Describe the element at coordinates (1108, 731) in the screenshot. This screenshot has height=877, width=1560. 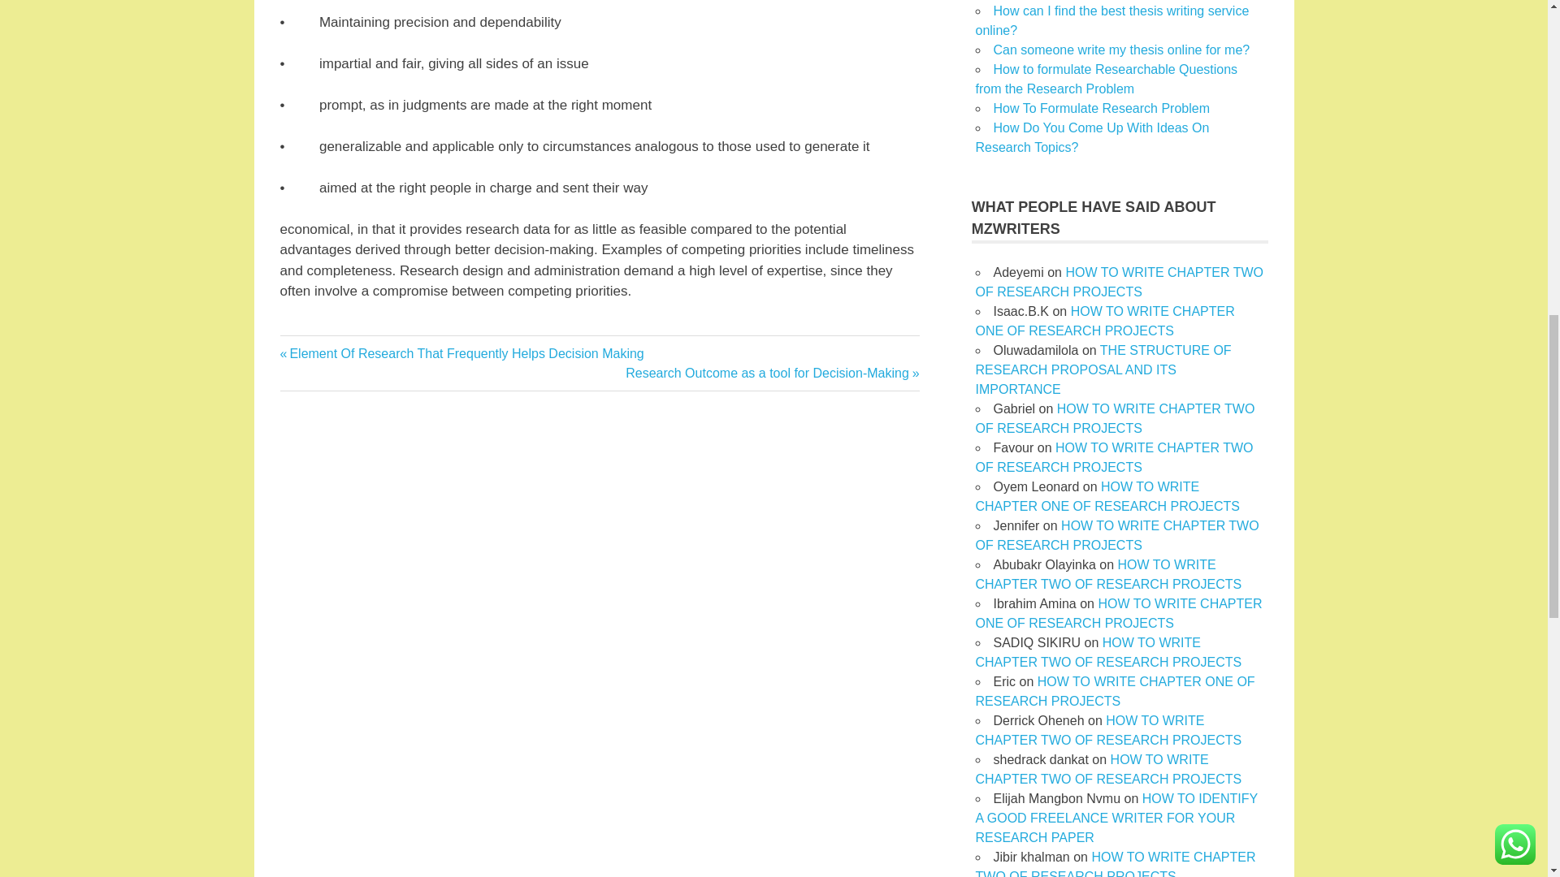
I see `HOW TO WRITE CHAPTER TWO OF RESEARCH PROJECTS` at that location.